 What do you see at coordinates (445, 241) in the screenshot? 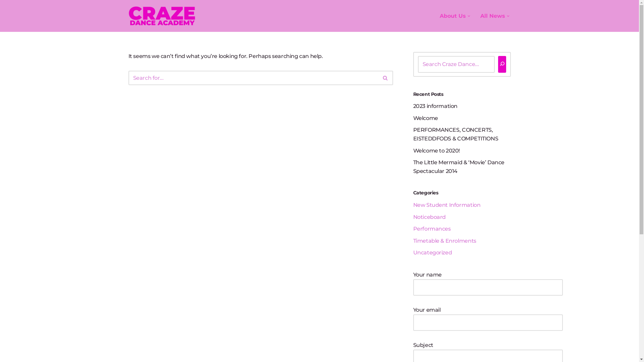
I see `Timetable & Enrolments` at bounding box center [445, 241].